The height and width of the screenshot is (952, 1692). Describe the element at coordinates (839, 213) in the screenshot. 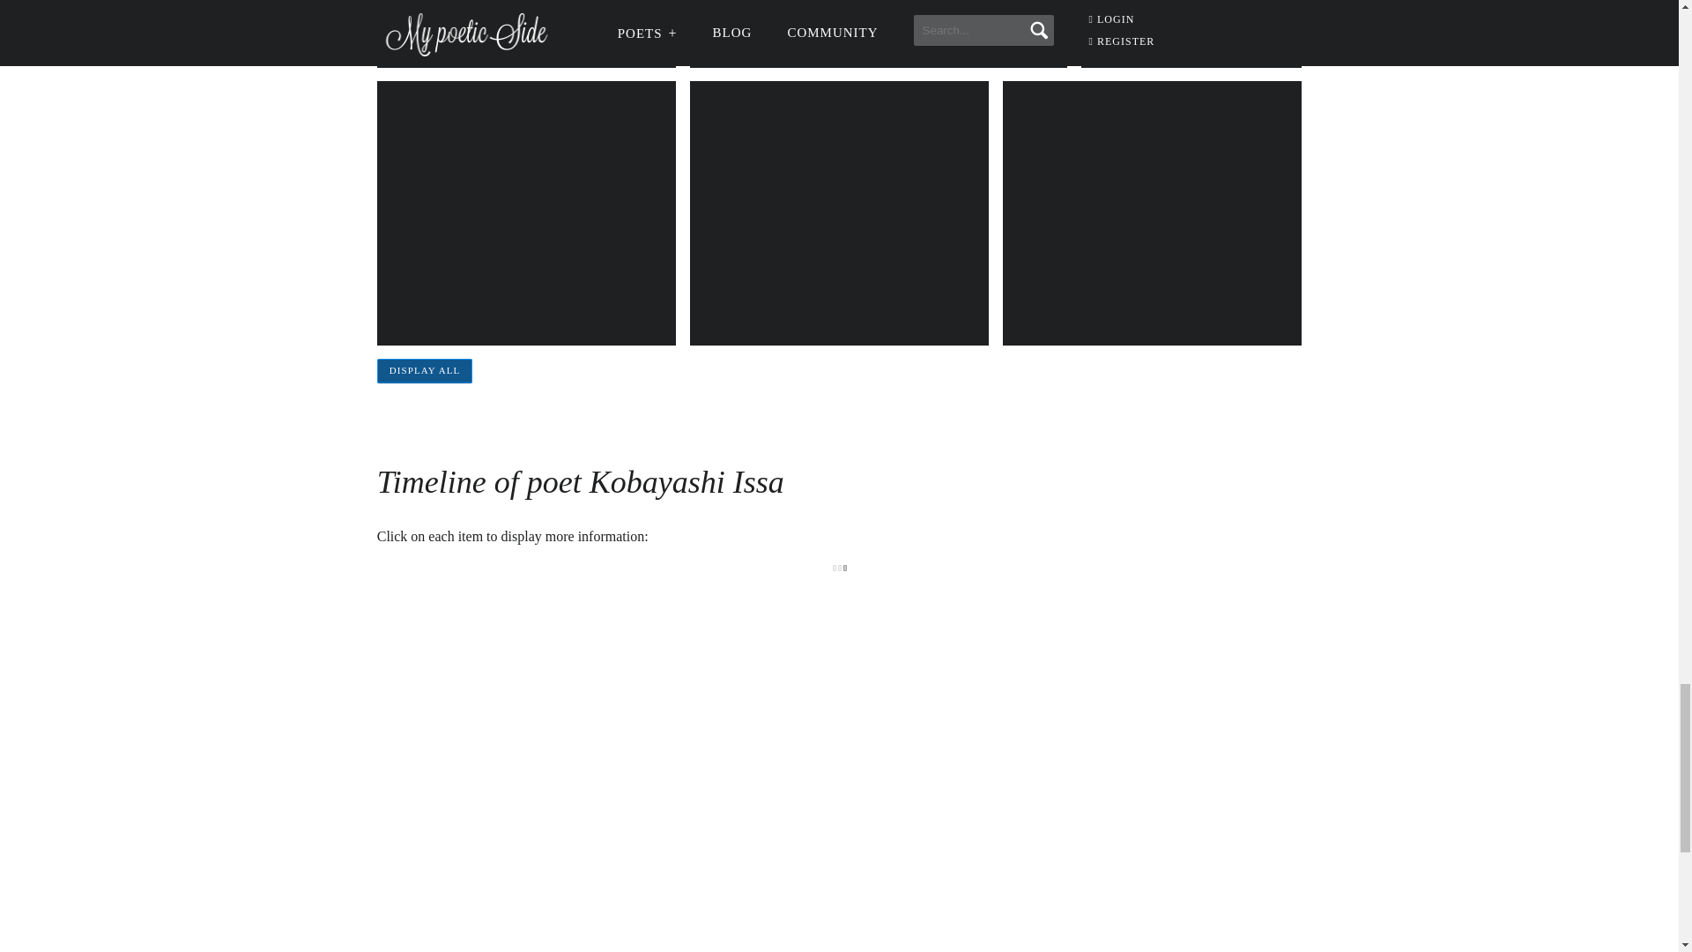

I see `A close up picture of the poet Kobayashi Issa` at that location.